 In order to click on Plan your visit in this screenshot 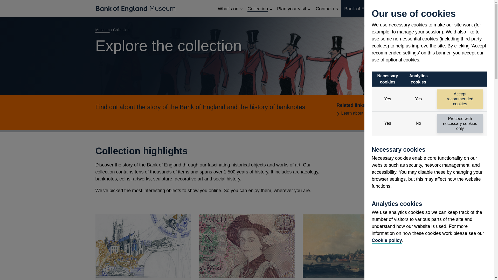, I will do `click(370, 8)`.